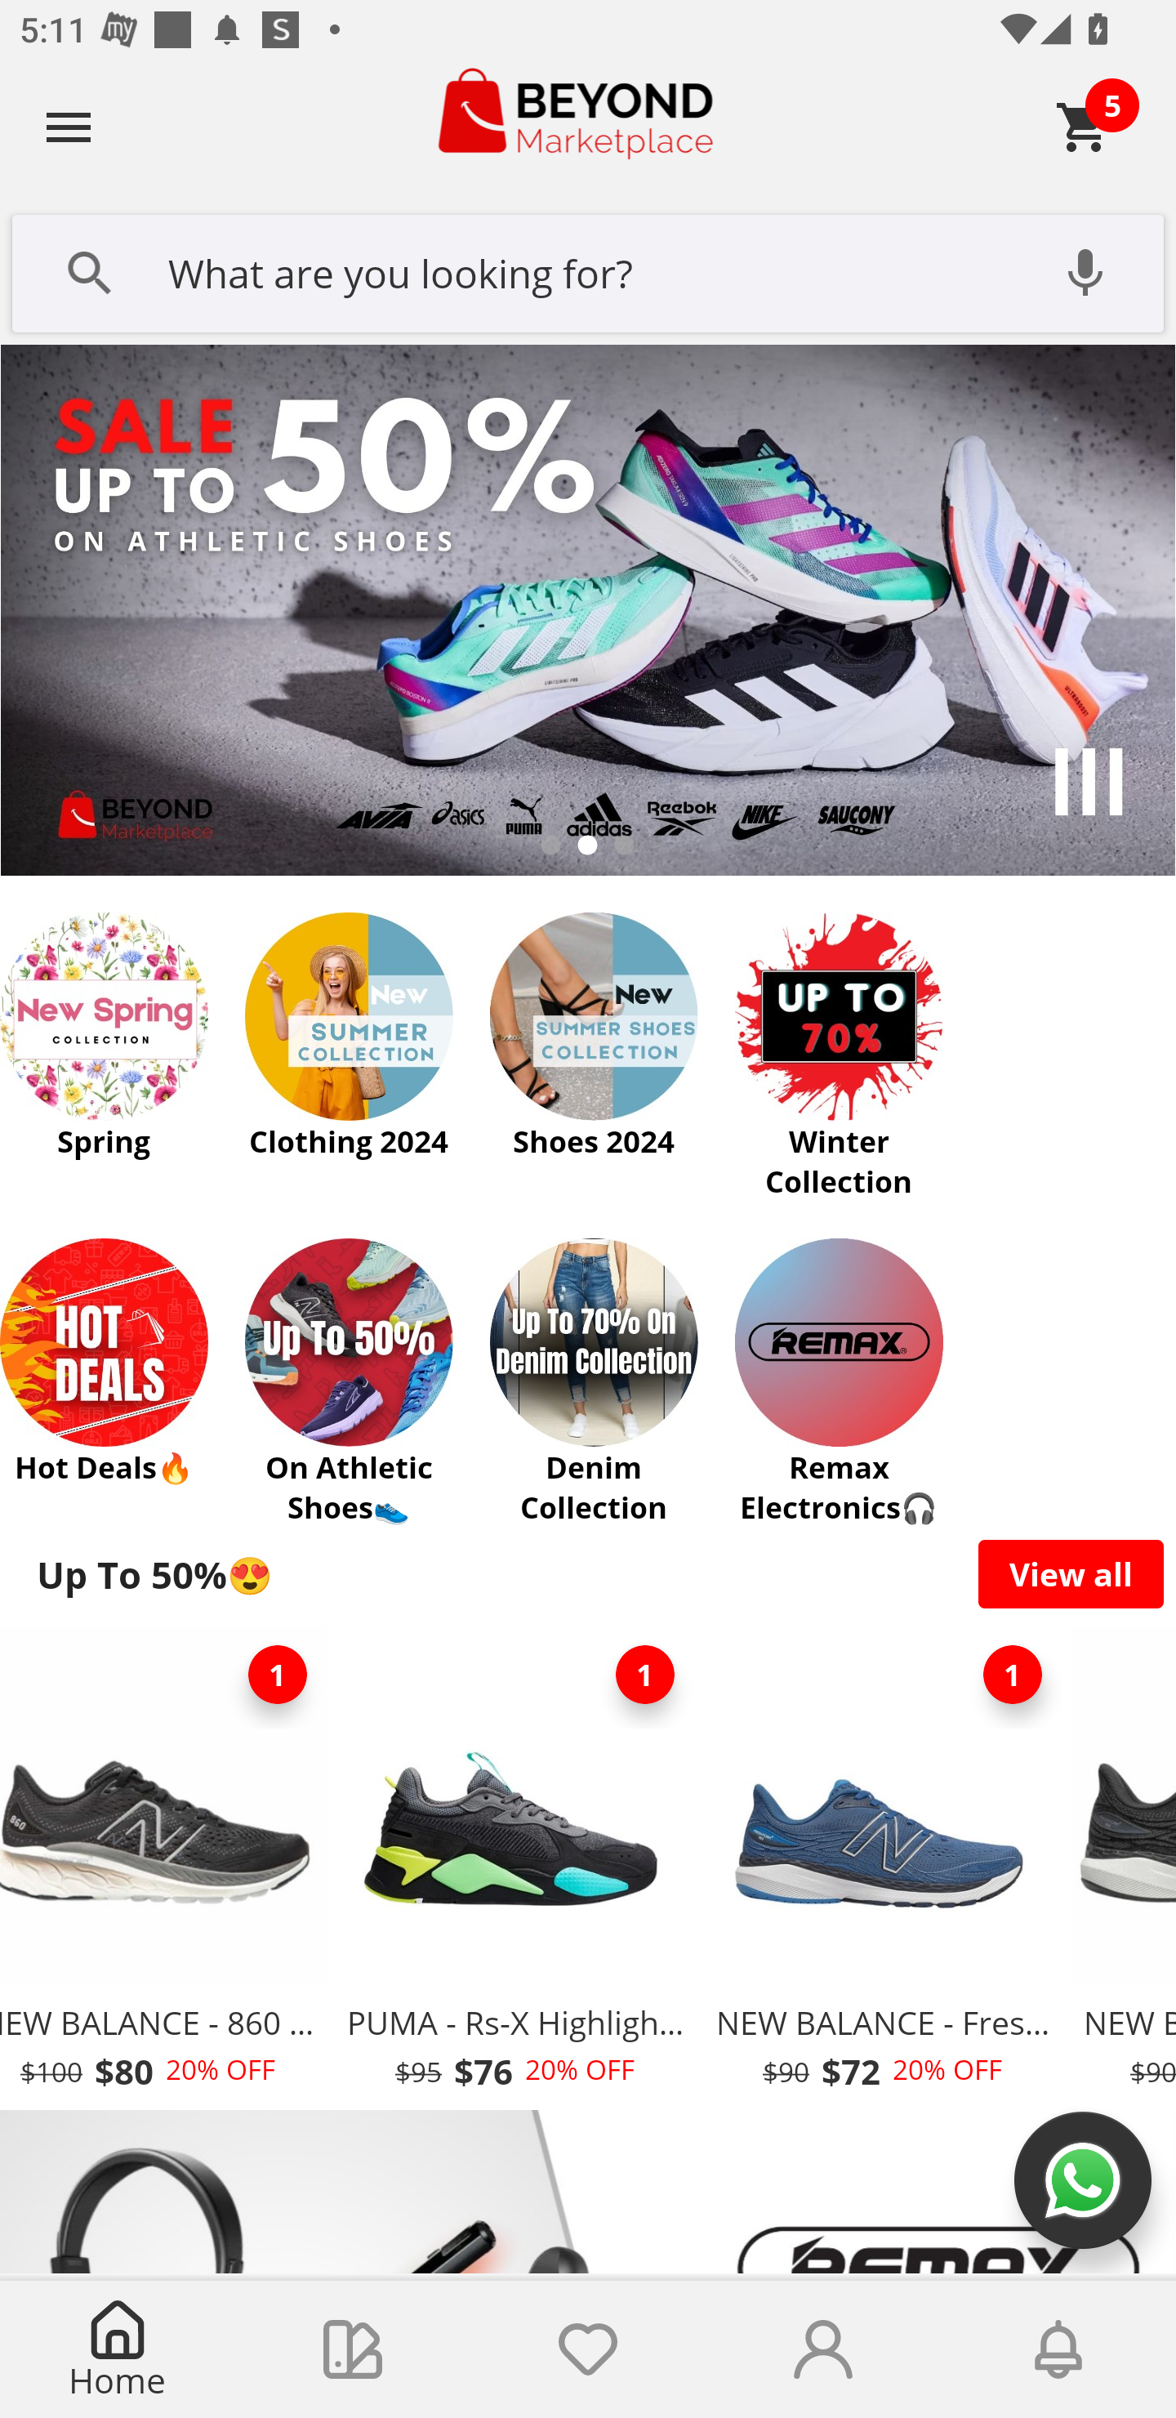 This screenshot has width=1176, height=2418. What do you see at coordinates (588, 2349) in the screenshot?
I see `Wishlist` at bounding box center [588, 2349].